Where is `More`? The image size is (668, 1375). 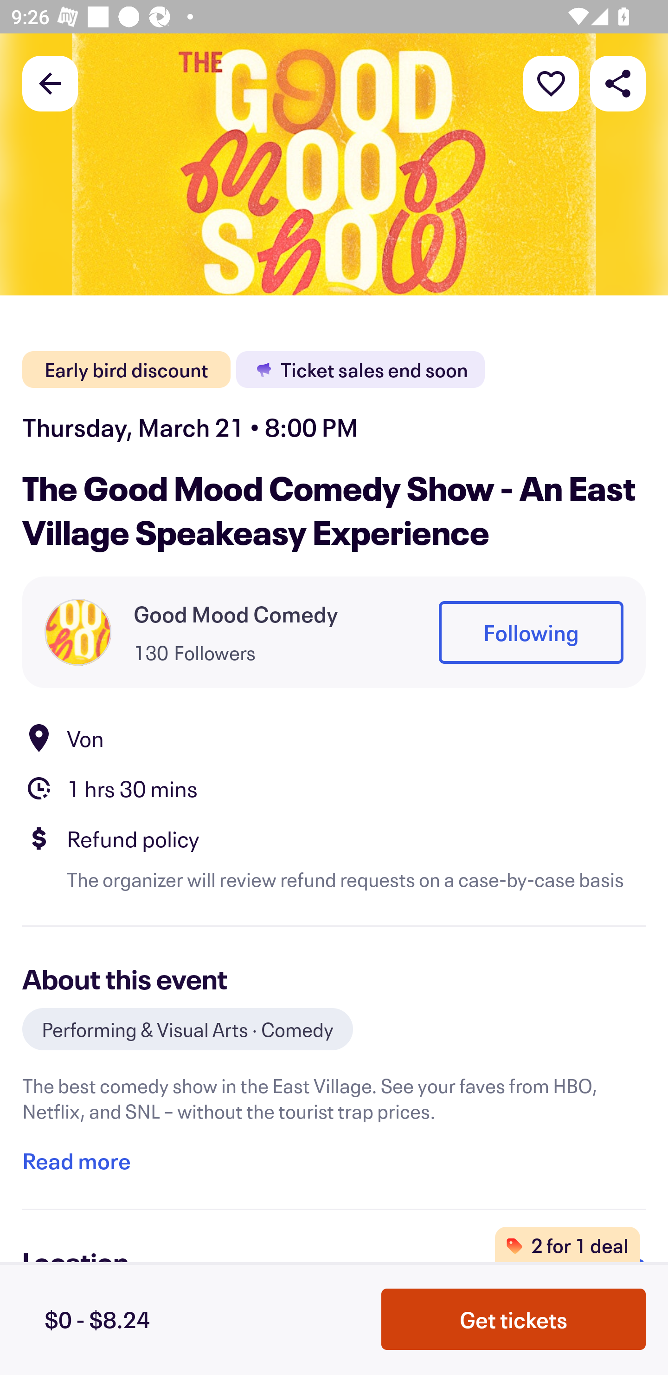 More is located at coordinates (551, 83).